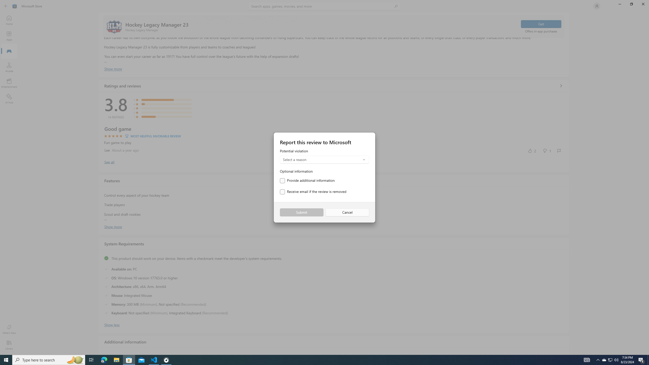  I want to click on Review by Lee. Rated 5 out of five stars. Good game., so click(334, 140).